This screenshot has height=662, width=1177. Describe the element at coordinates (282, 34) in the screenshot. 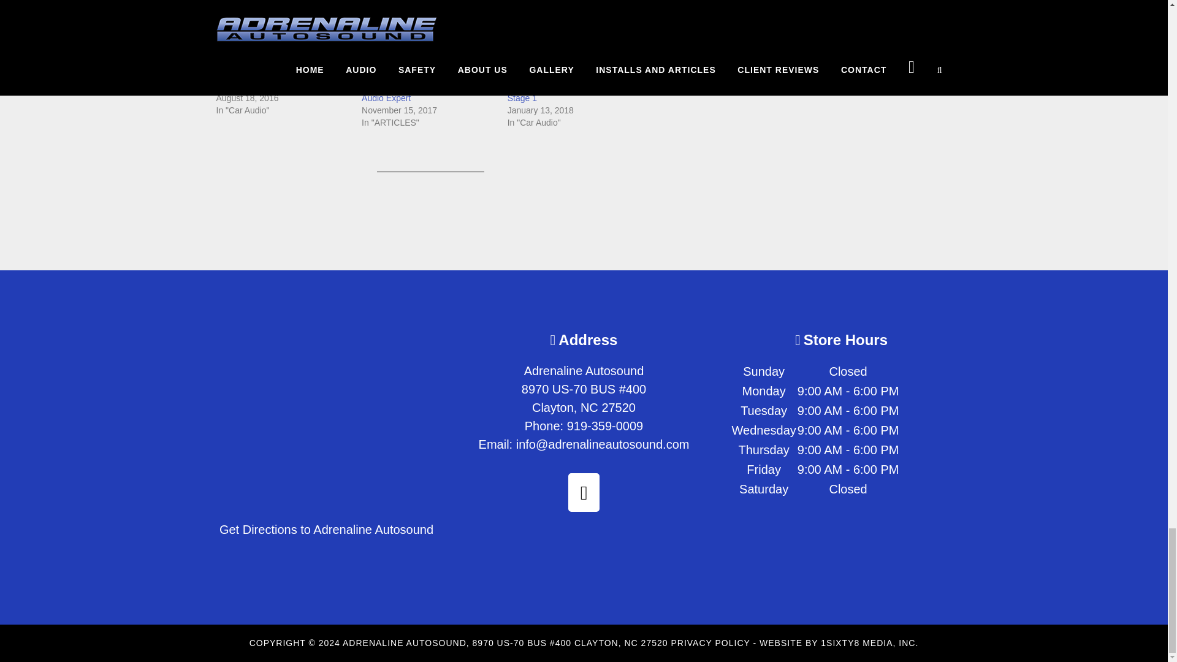

I see `Raleigh BMW Client Gets X3 Audio System Upgrades` at that location.